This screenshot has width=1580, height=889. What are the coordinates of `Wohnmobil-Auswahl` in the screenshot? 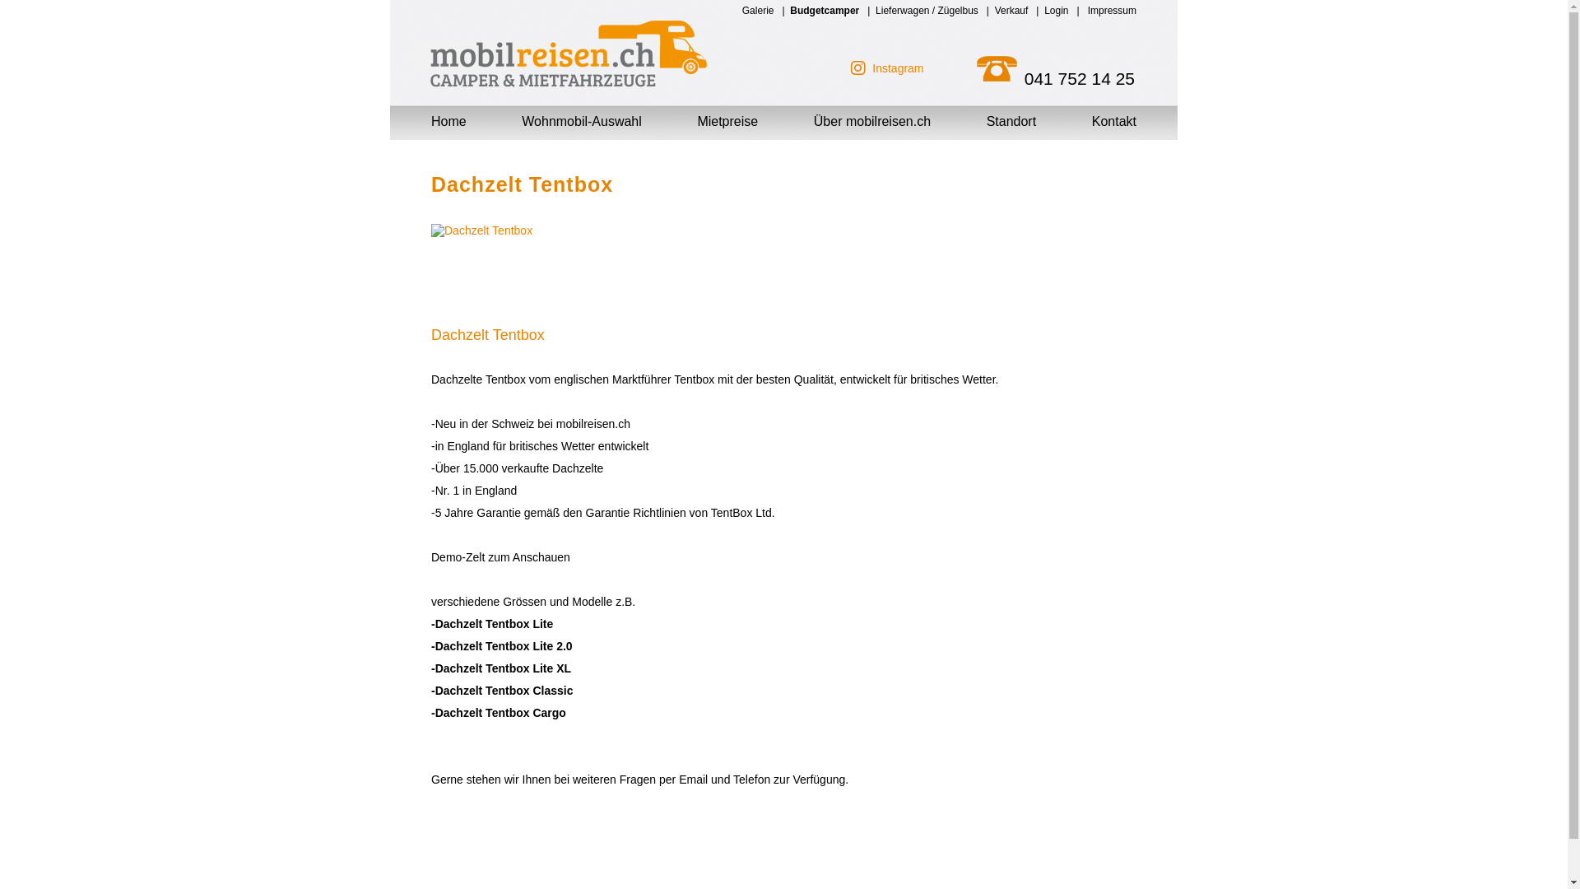 It's located at (582, 121).